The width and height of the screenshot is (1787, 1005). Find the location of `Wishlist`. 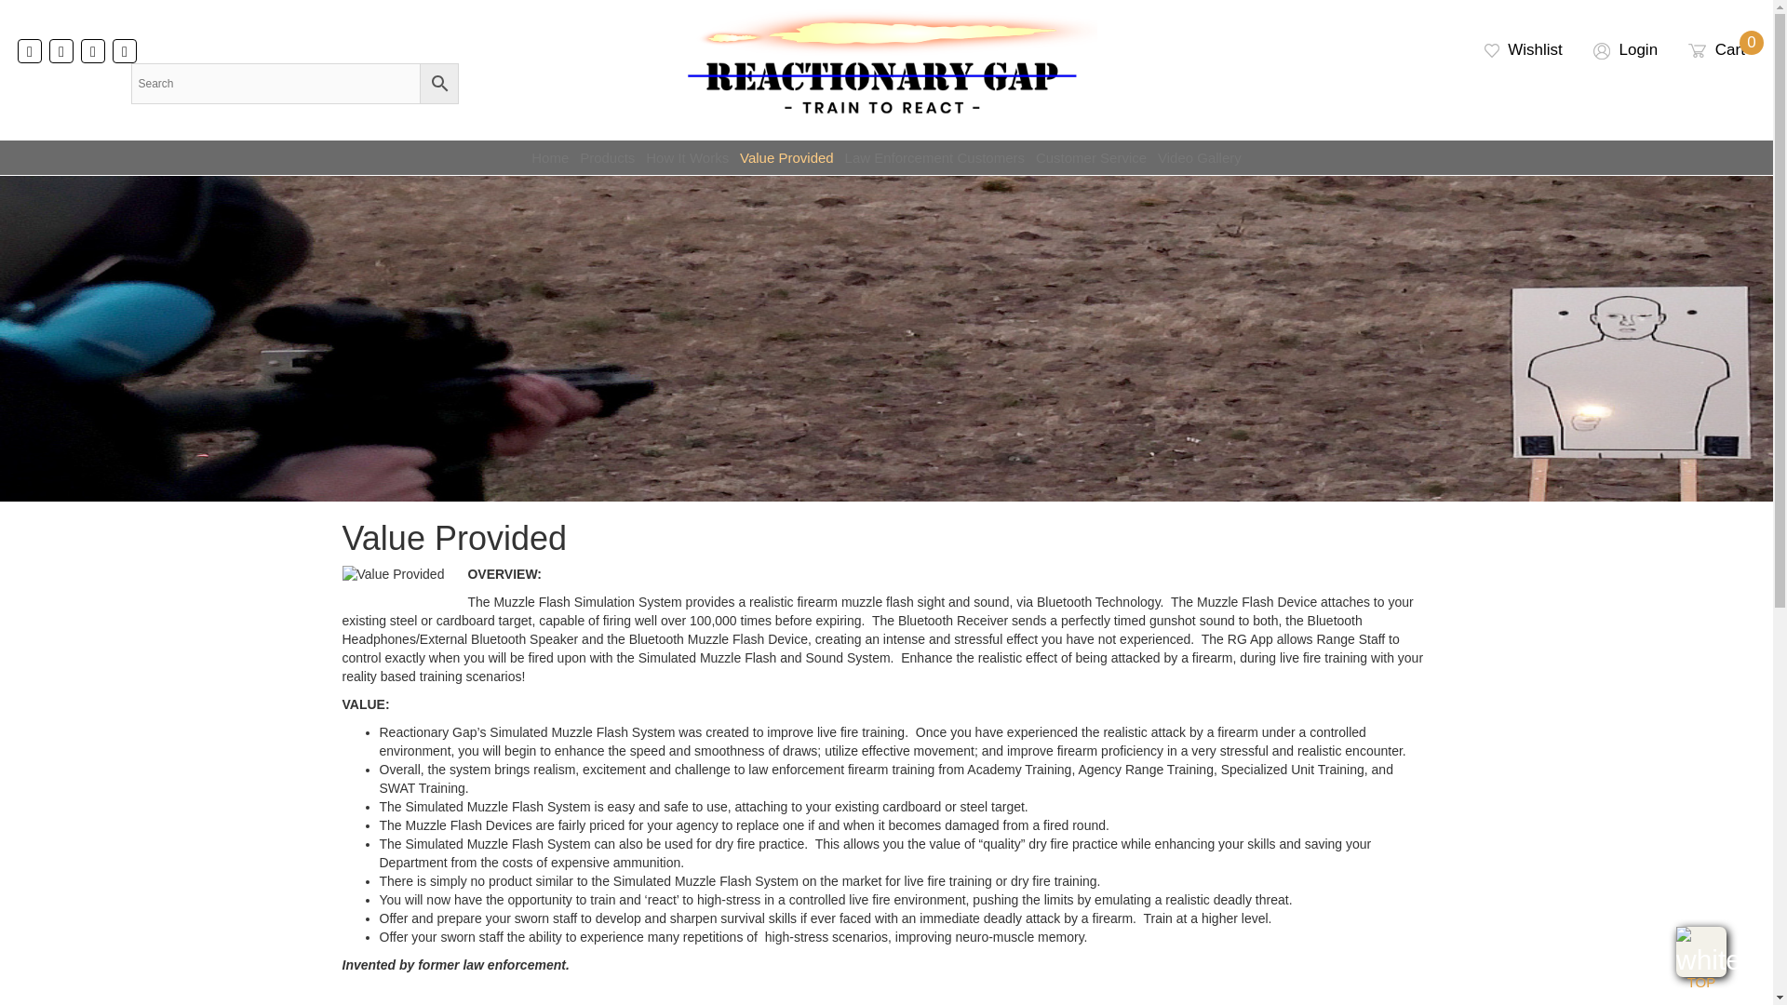

Wishlist is located at coordinates (1716, 49).